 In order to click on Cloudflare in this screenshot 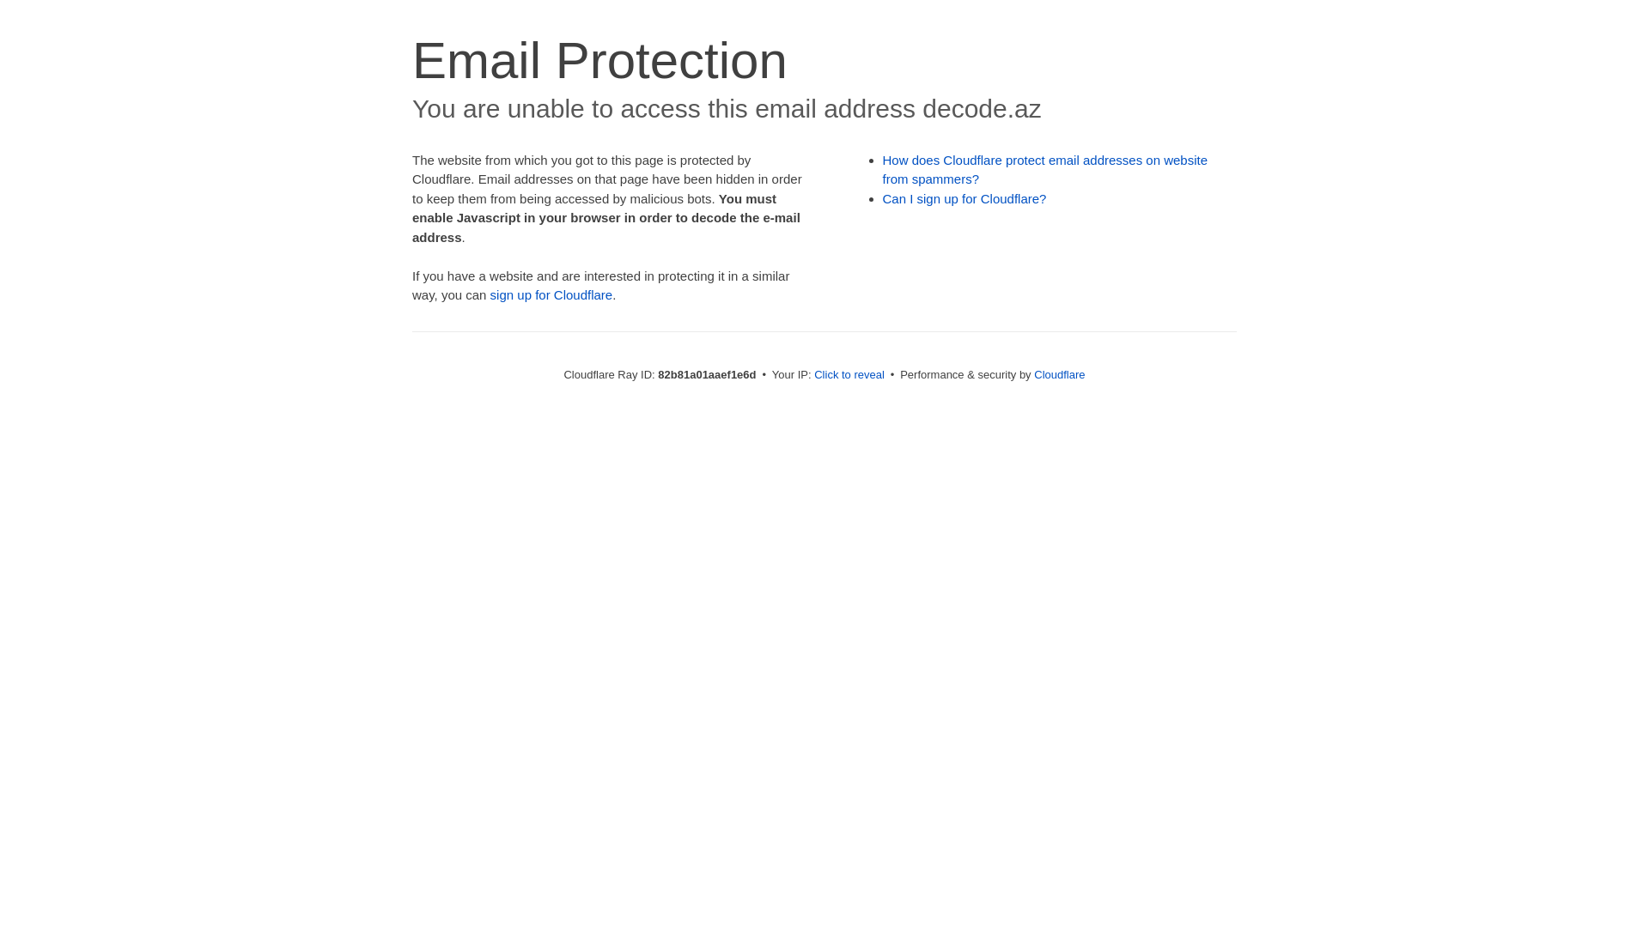, I will do `click(1060, 374)`.